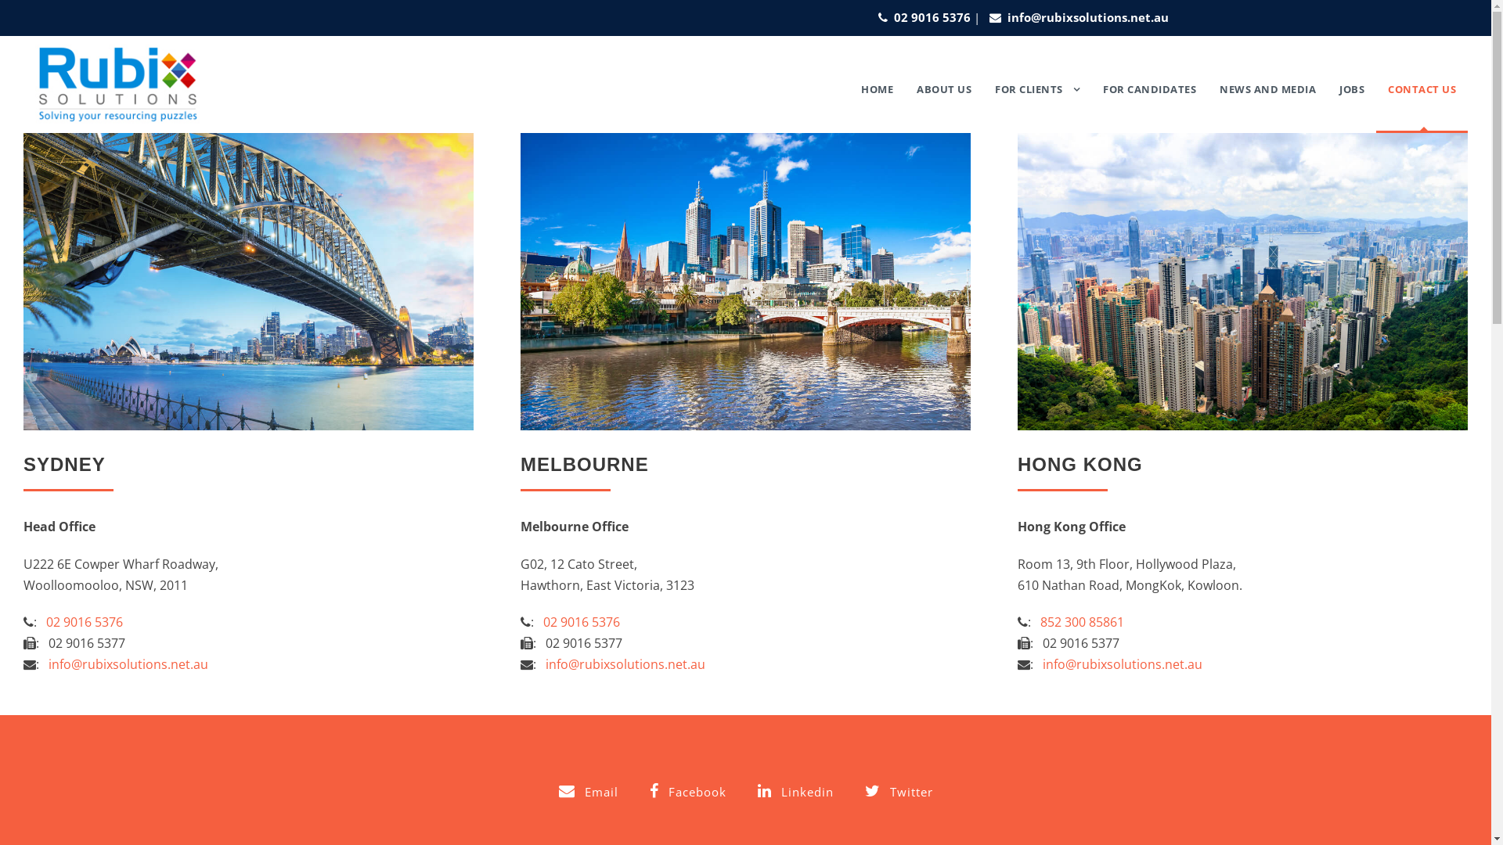 Image resolution: width=1503 pixels, height=845 pixels. Describe the element at coordinates (1352, 106) in the screenshot. I see `JOBS` at that location.